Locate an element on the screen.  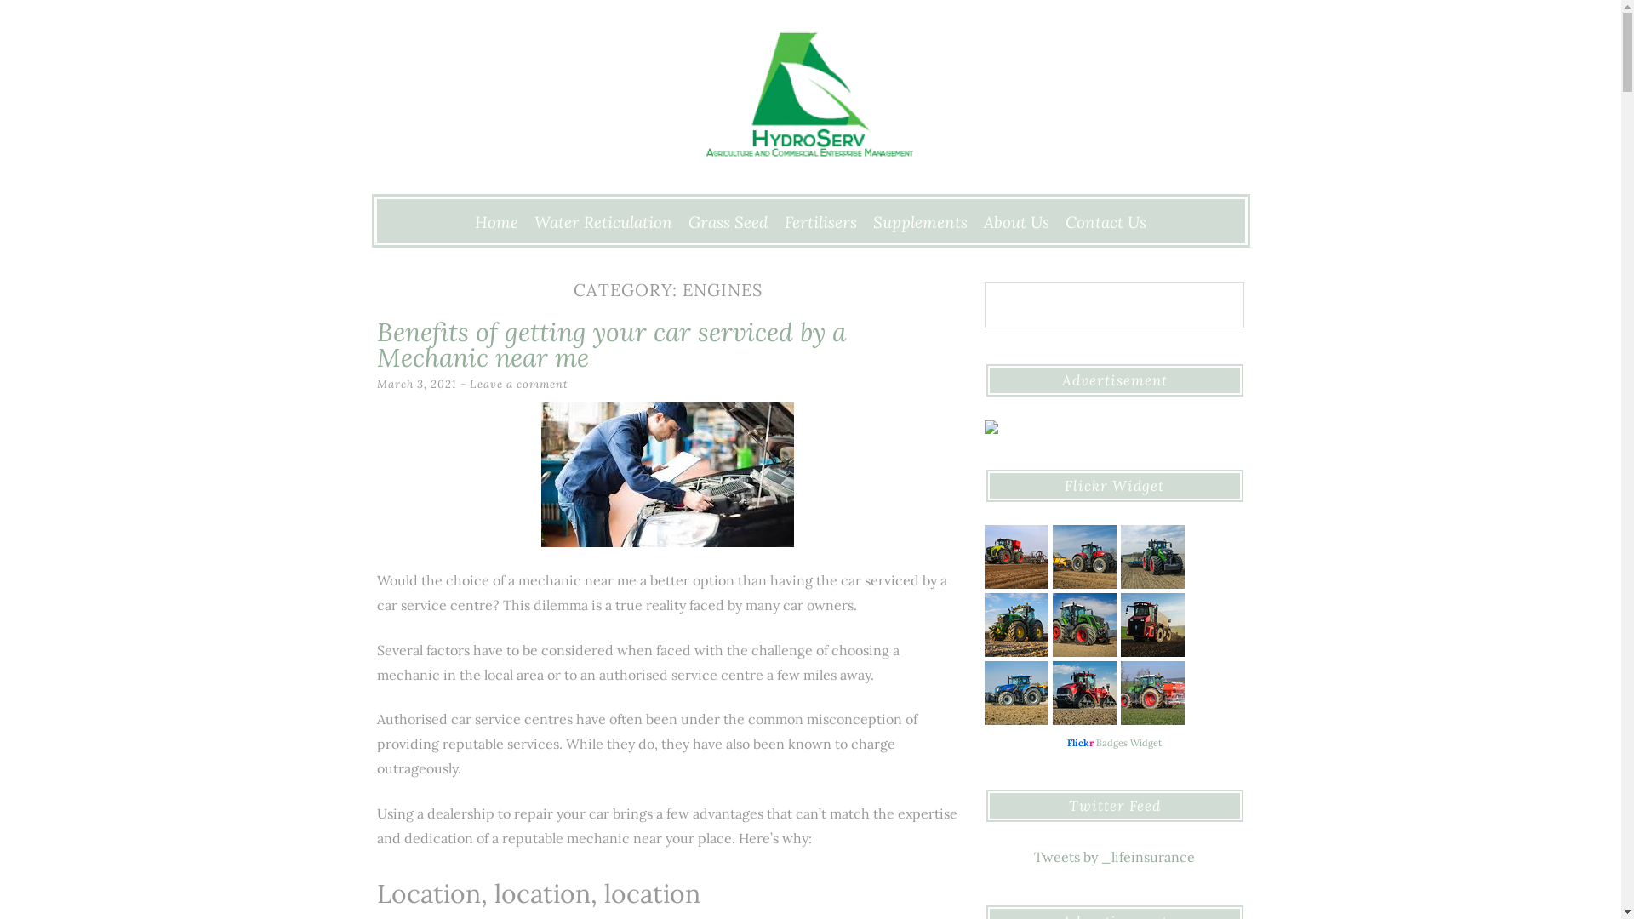
The Red Dragon in action! HOLMER Terra Variant 585 is located at coordinates (1152, 625).